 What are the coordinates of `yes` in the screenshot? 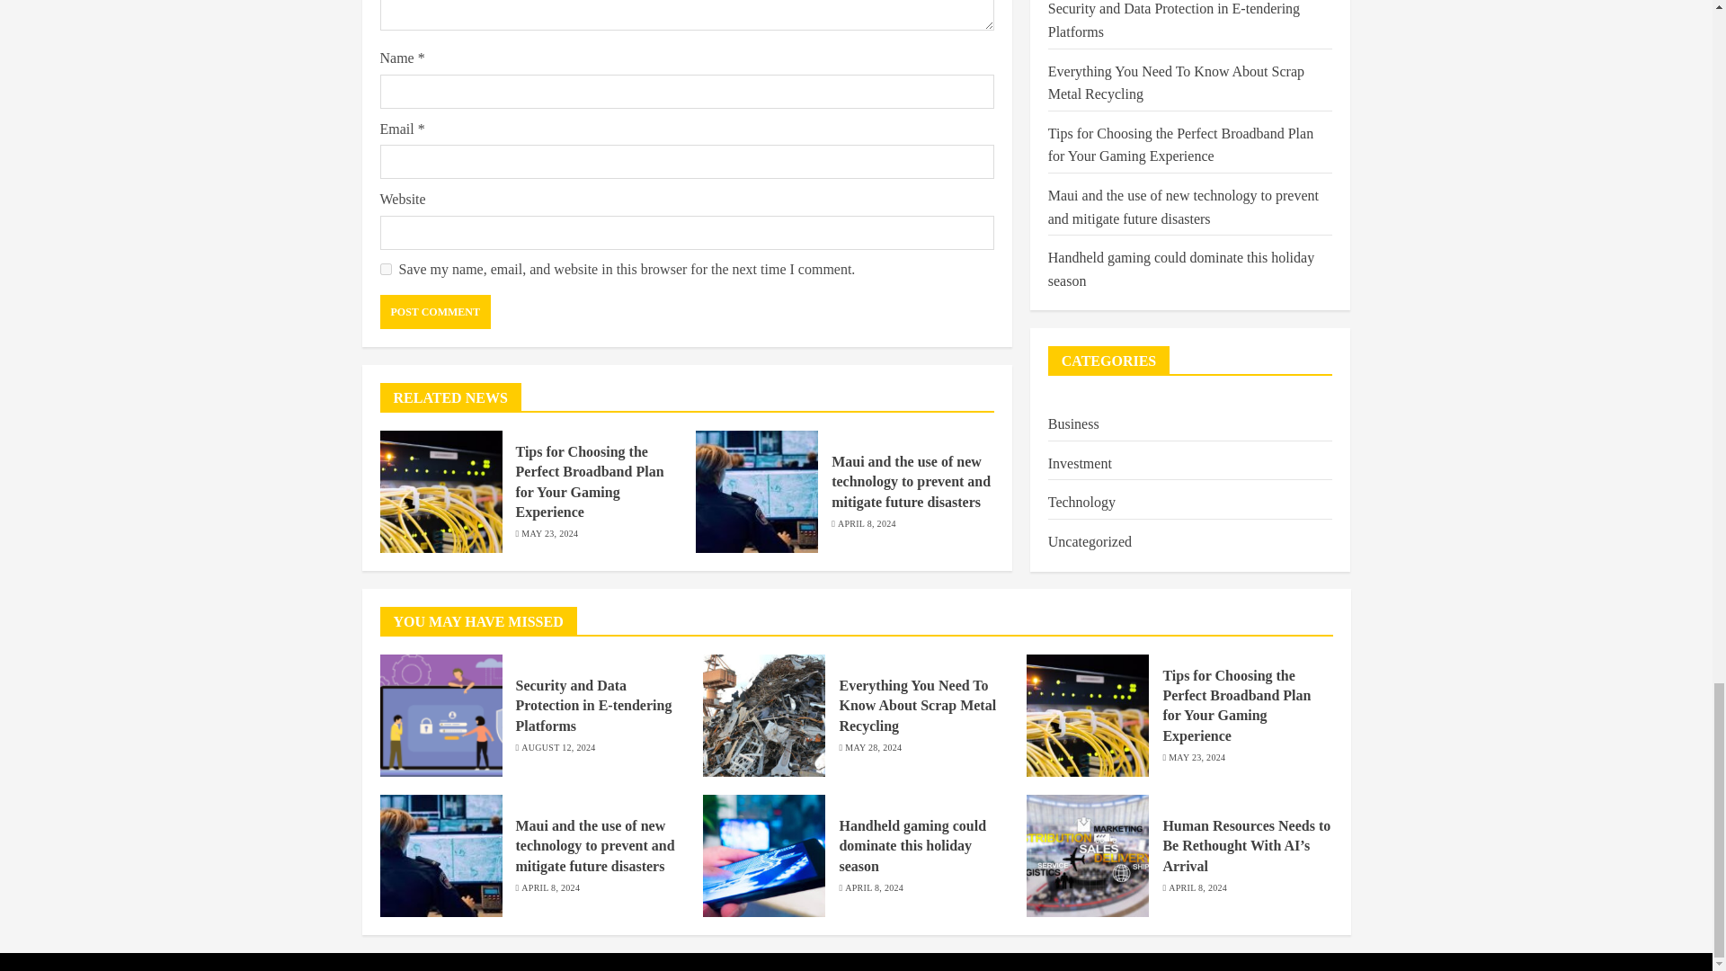 It's located at (385, 268).